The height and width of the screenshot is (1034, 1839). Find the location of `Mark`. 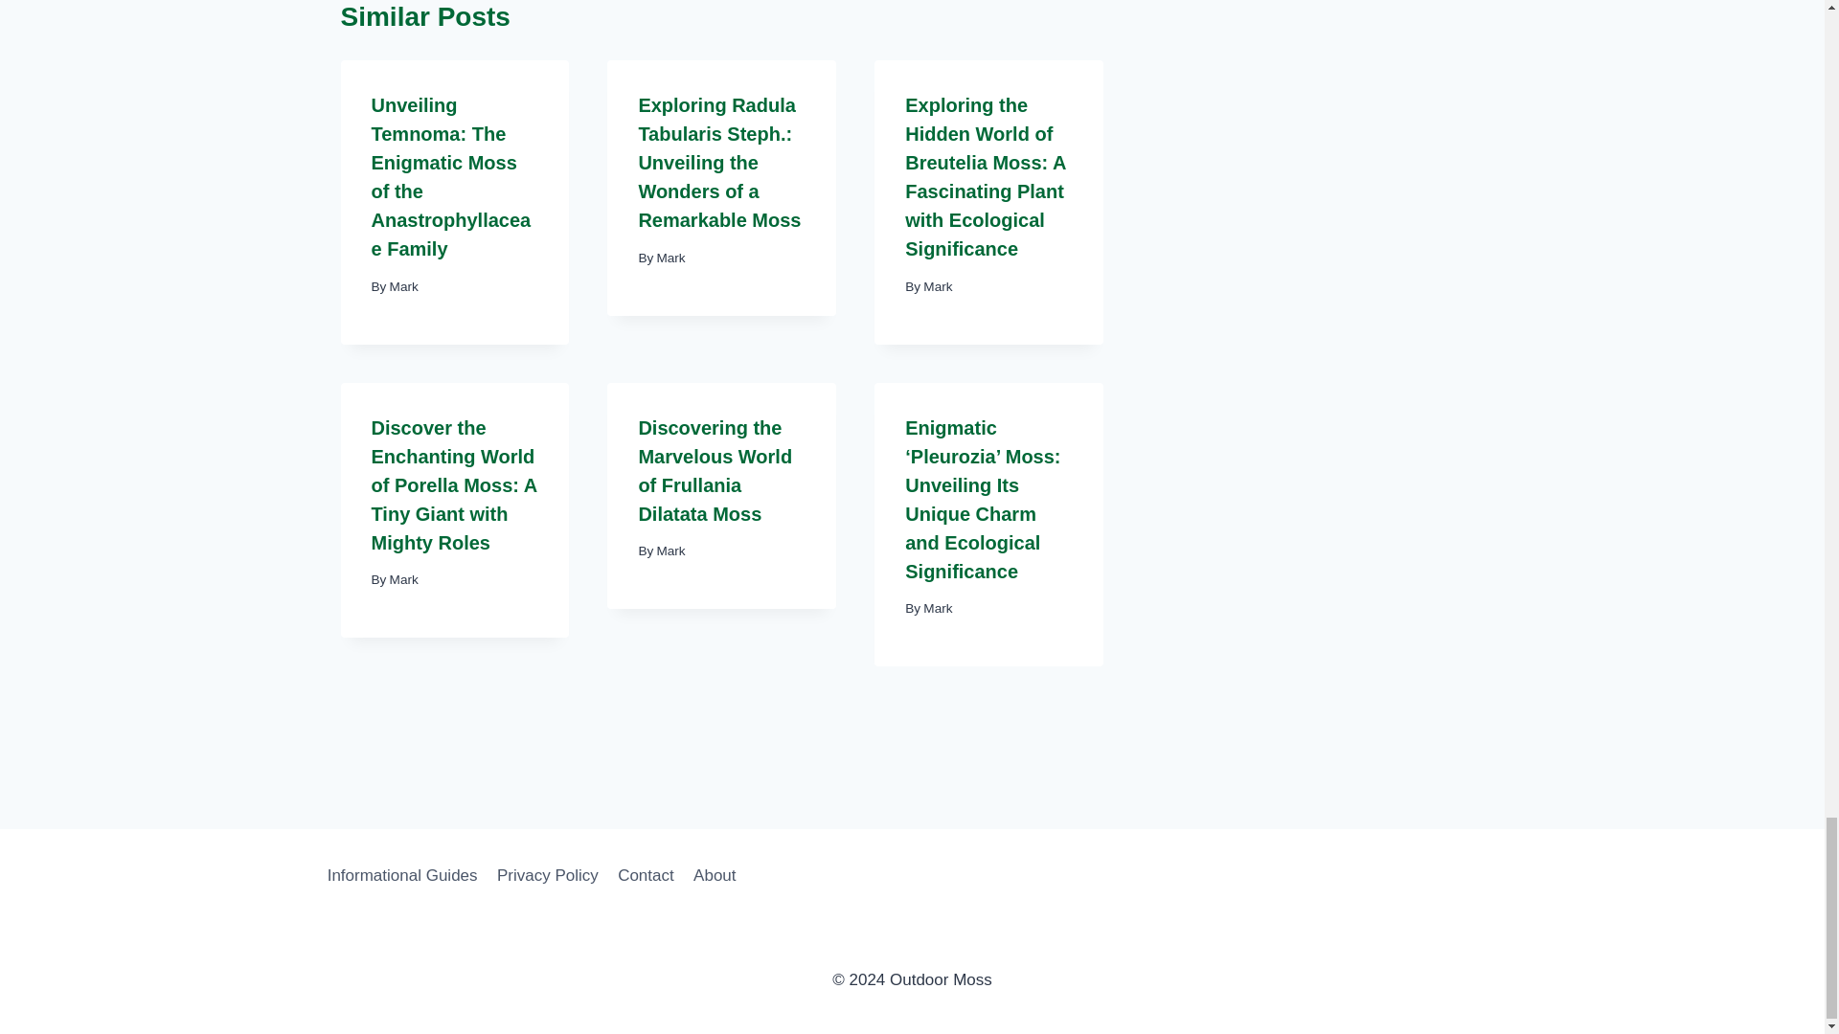

Mark is located at coordinates (670, 258).